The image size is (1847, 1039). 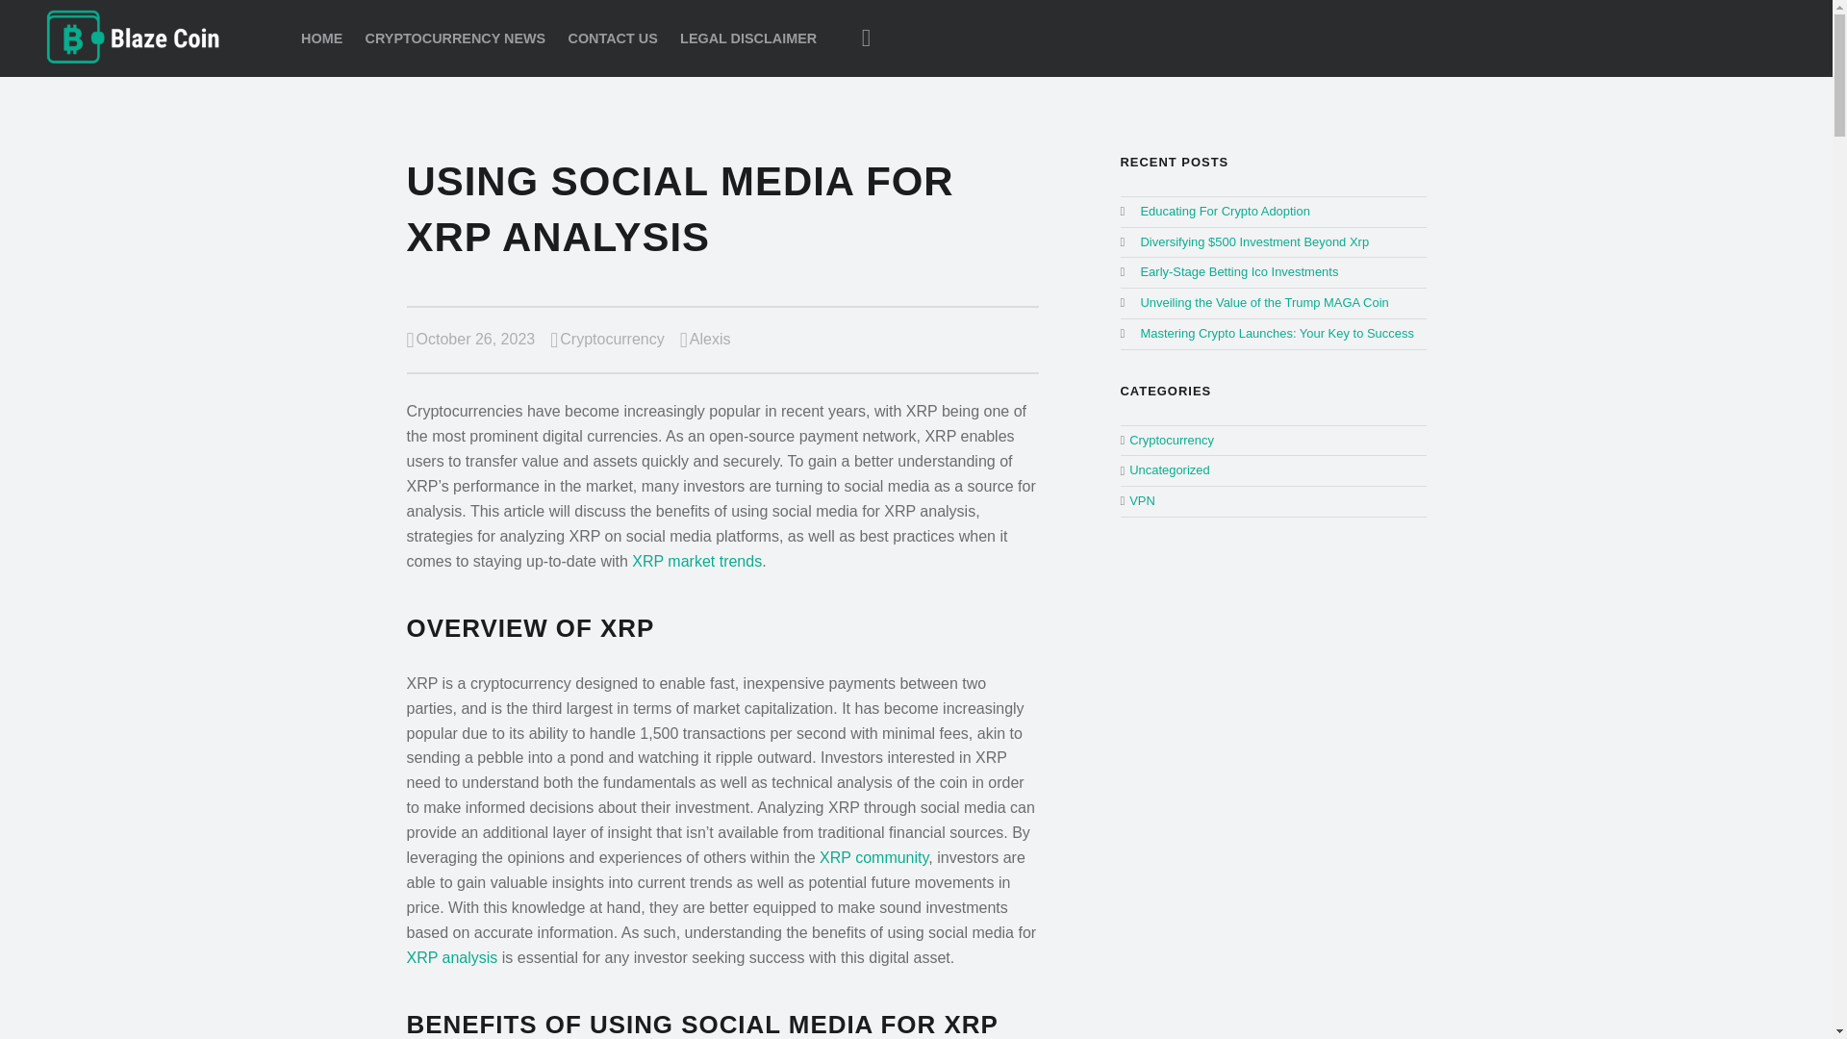 I want to click on Unveiling the Value of the Trump MAGA Coin, so click(x=1264, y=302).